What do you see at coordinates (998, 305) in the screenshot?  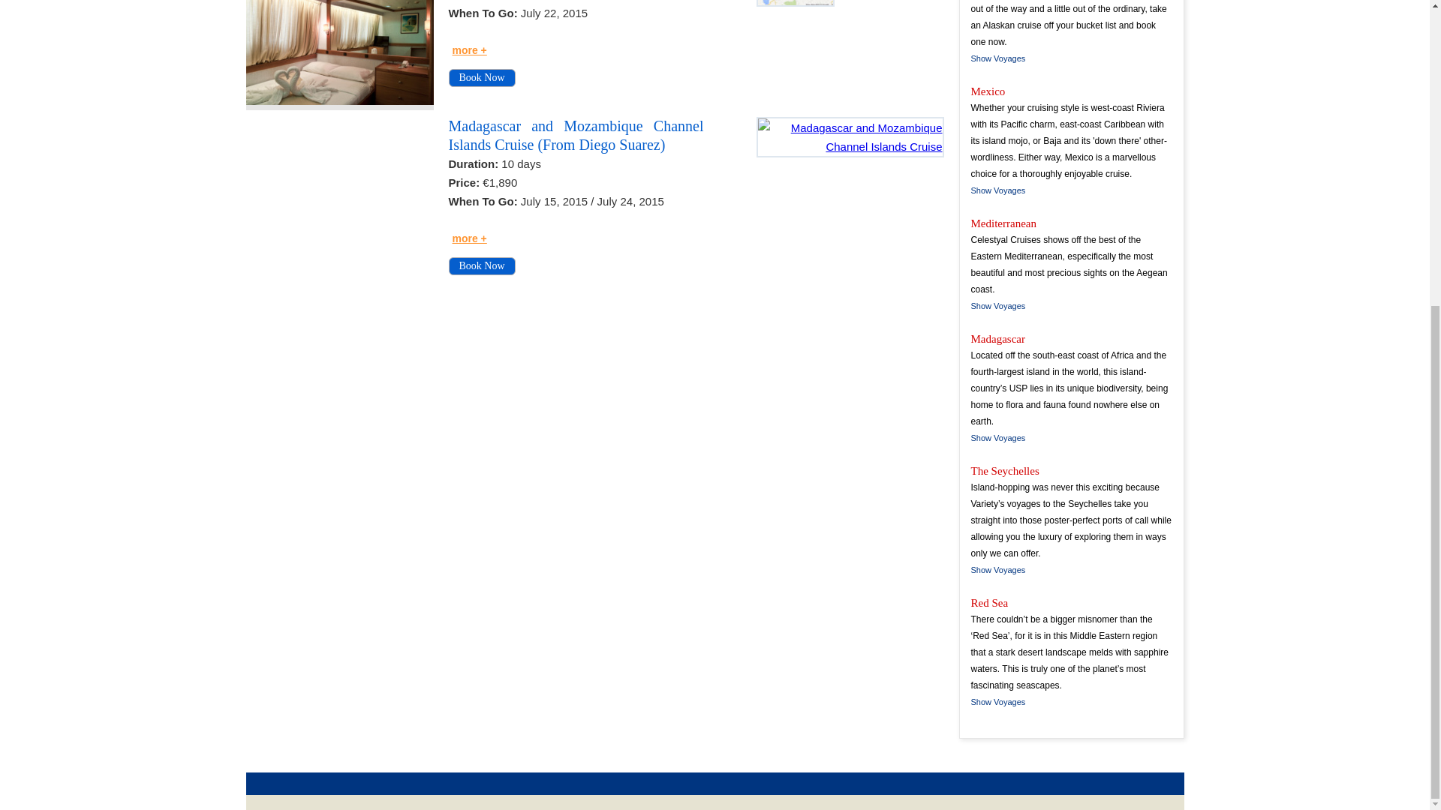 I see `Mediterranean Voyages` at bounding box center [998, 305].